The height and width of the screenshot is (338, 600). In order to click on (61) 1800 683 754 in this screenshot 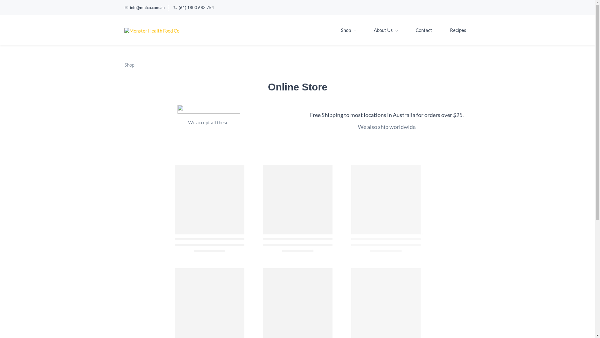, I will do `click(194, 8)`.